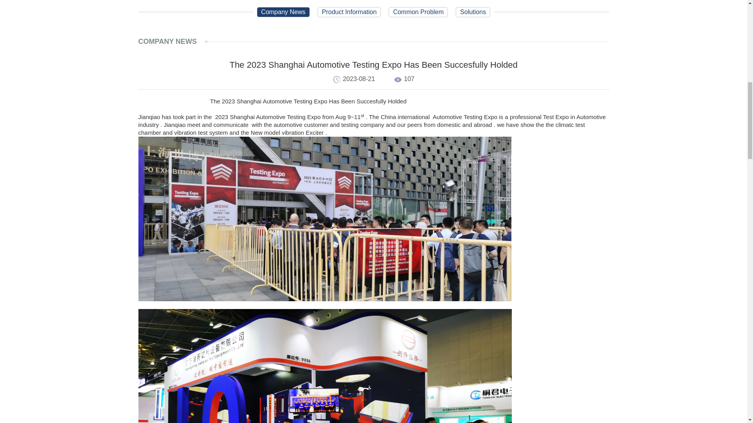 Image resolution: width=753 pixels, height=423 pixels. What do you see at coordinates (418, 12) in the screenshot?
I see `Common Problem` at bounding box center [418, 12].